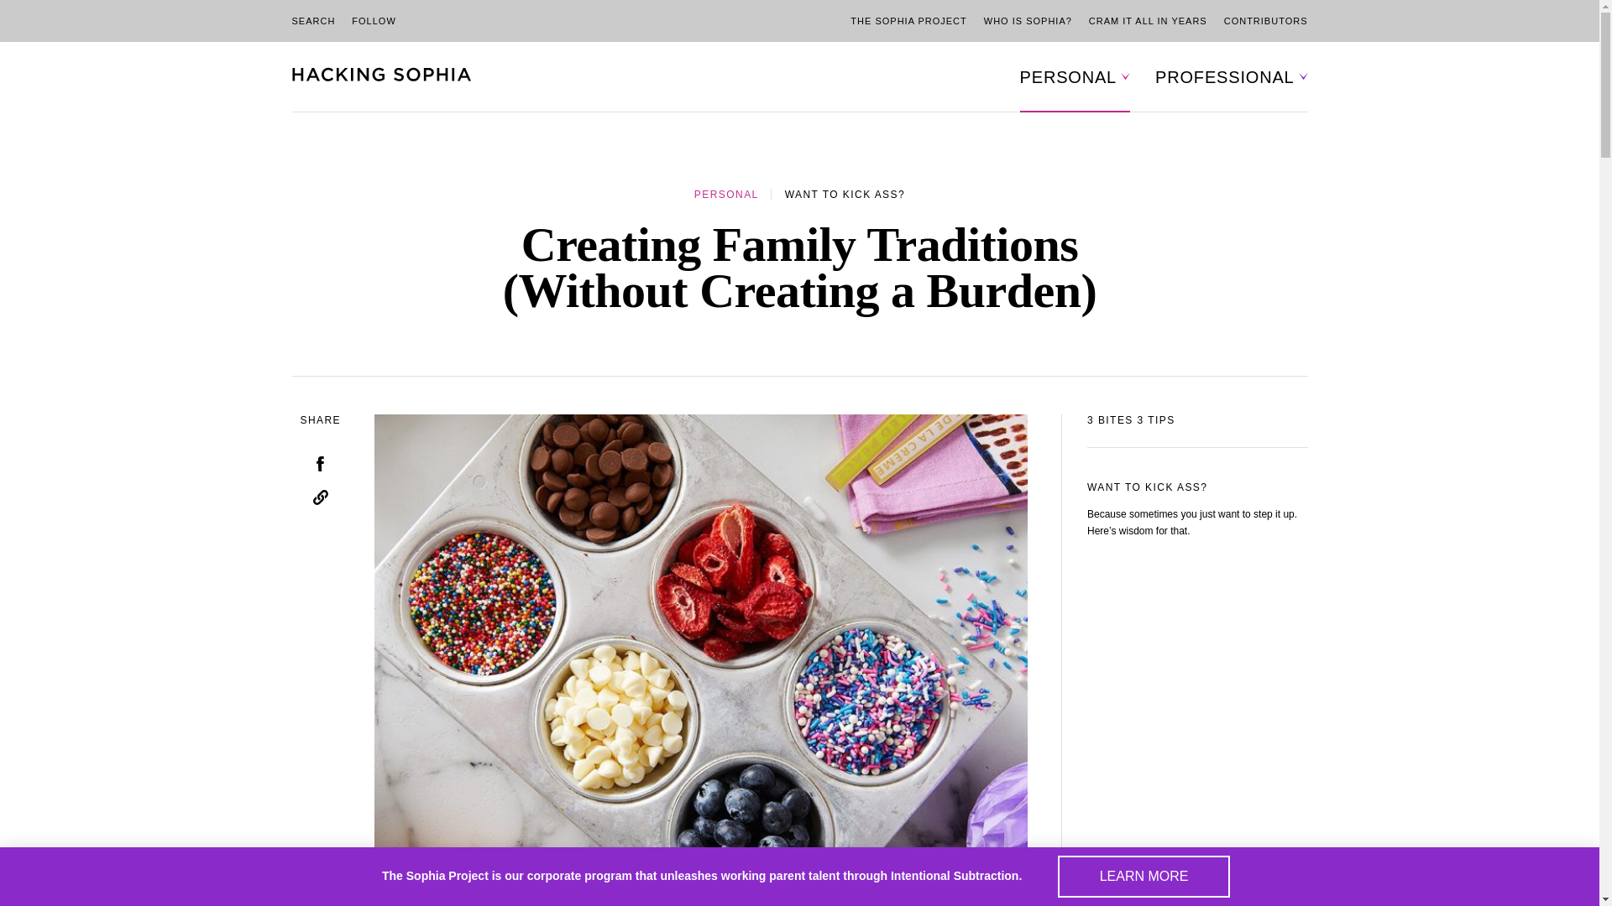 Image resolution: width=1612 pixels, height=906 pixels. I want to click on WHO IS SOPHIA?, so click(1028, 21).